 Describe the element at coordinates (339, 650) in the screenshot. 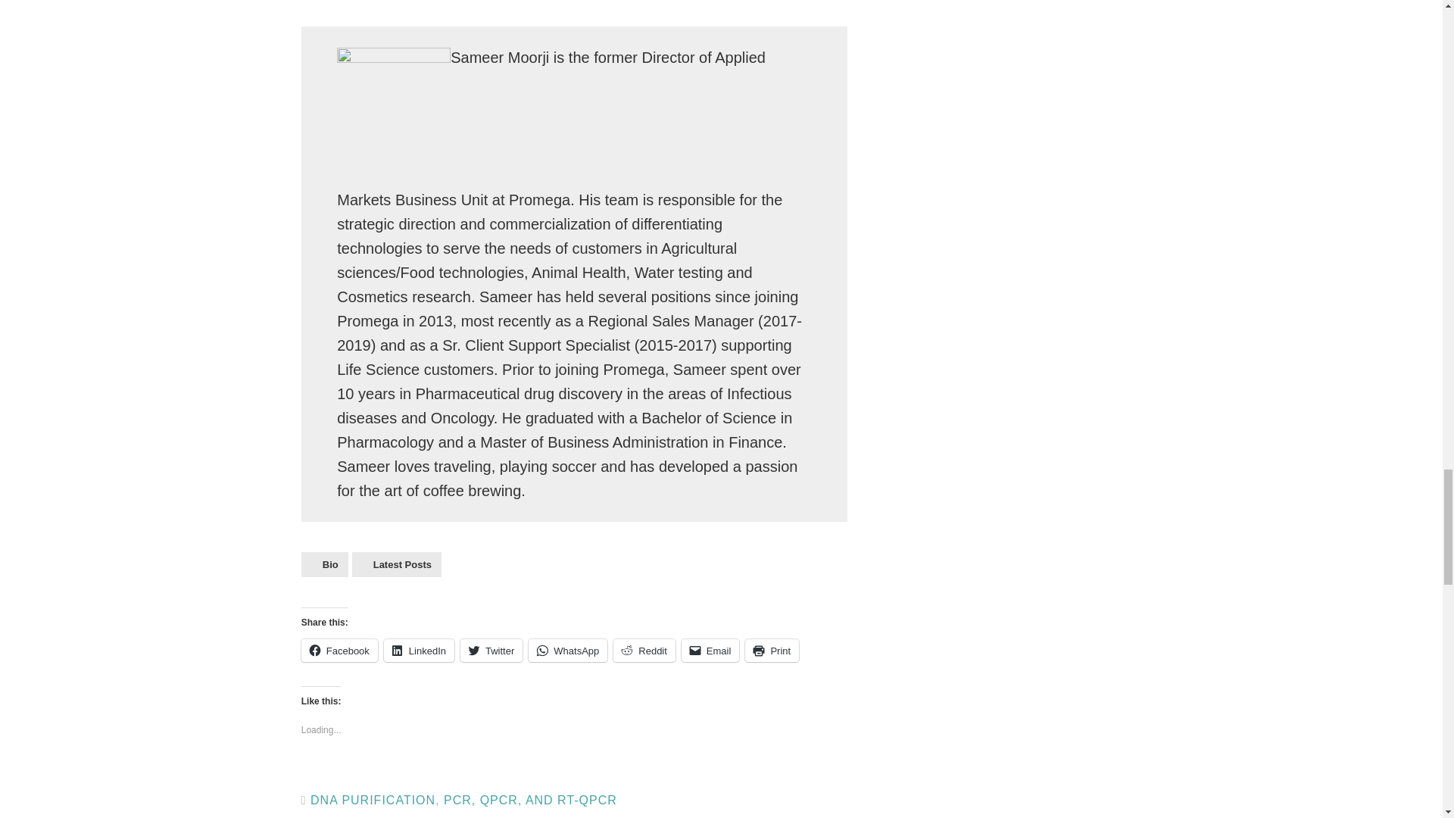

I see `Click to share on Facebook` at that location.